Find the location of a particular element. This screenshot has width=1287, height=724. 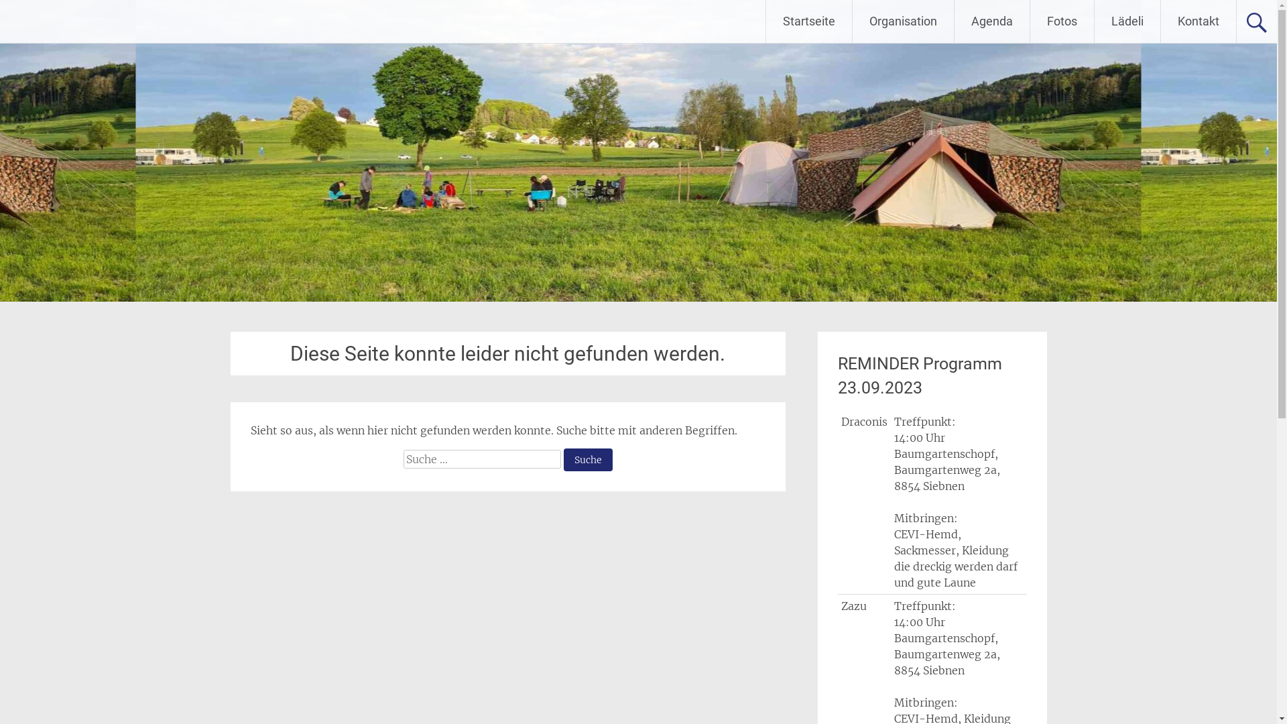

Fotos is located at coordinates (1062, 21).